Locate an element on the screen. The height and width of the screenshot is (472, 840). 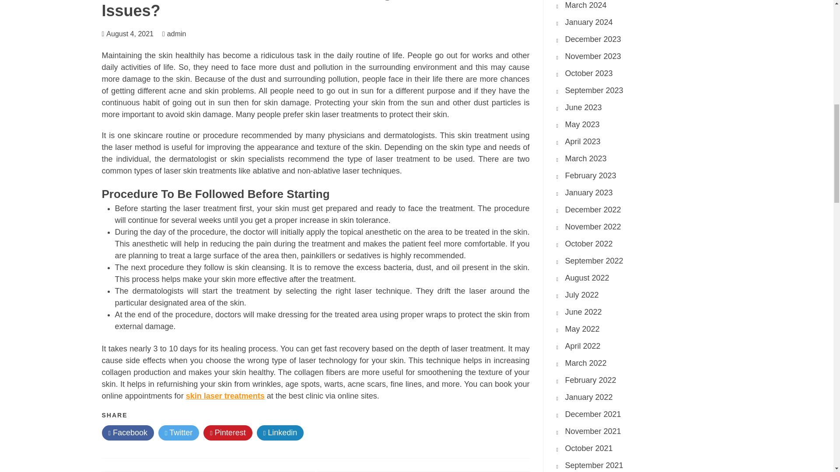
Linkedin is located at coordinates (280, 433).